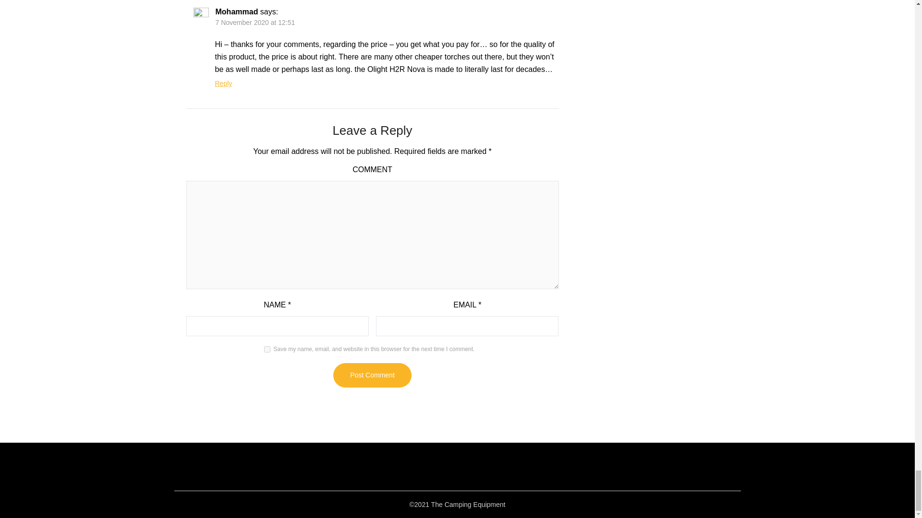 The height and width of the screenshot is (518, 922). Describe the element at coordinates (267, 349) in the screenshot. I see `yes` at that location.